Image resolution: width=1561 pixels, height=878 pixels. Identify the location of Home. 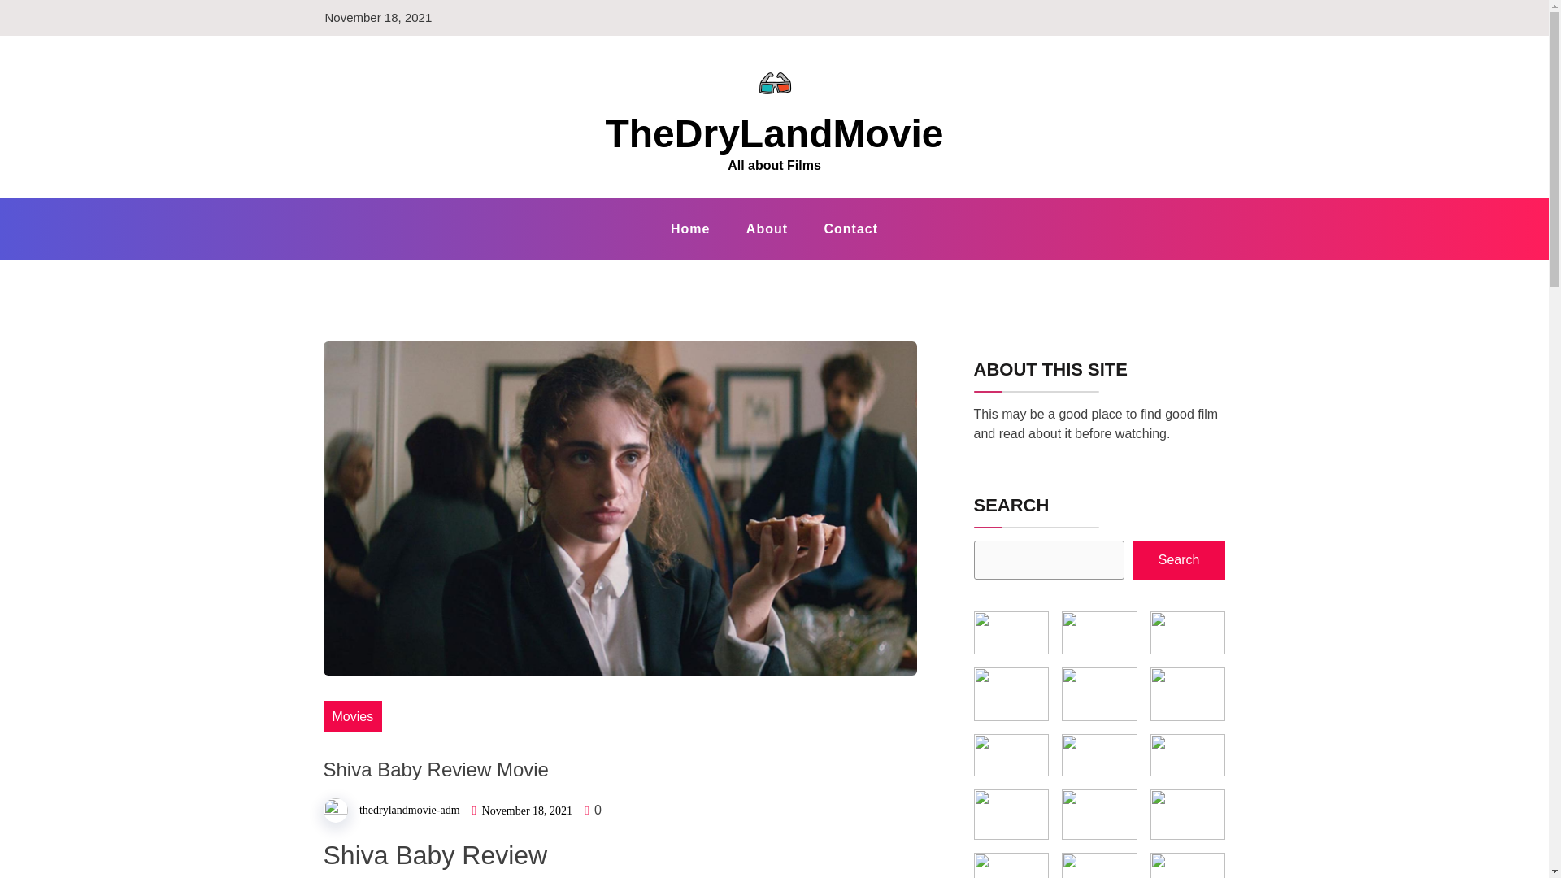
(689, 228).